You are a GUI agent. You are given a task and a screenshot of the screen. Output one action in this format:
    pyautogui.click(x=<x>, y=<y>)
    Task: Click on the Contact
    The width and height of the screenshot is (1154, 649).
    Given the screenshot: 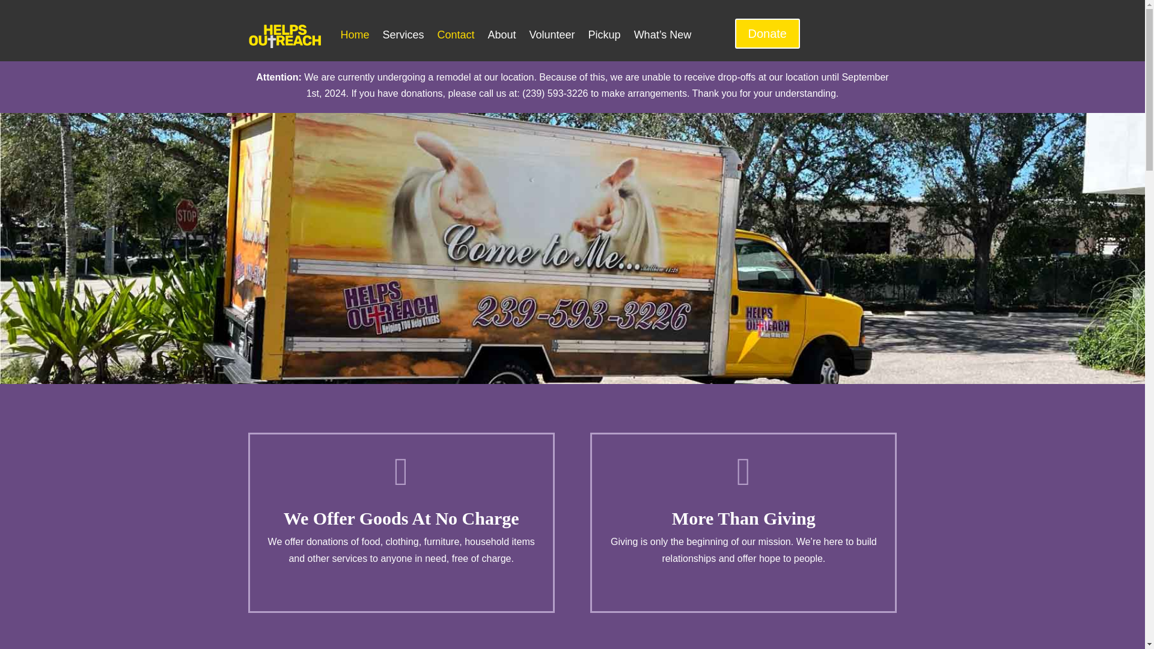 What is the action you would take?
    pyautogui.click(x=456, y=35)
    